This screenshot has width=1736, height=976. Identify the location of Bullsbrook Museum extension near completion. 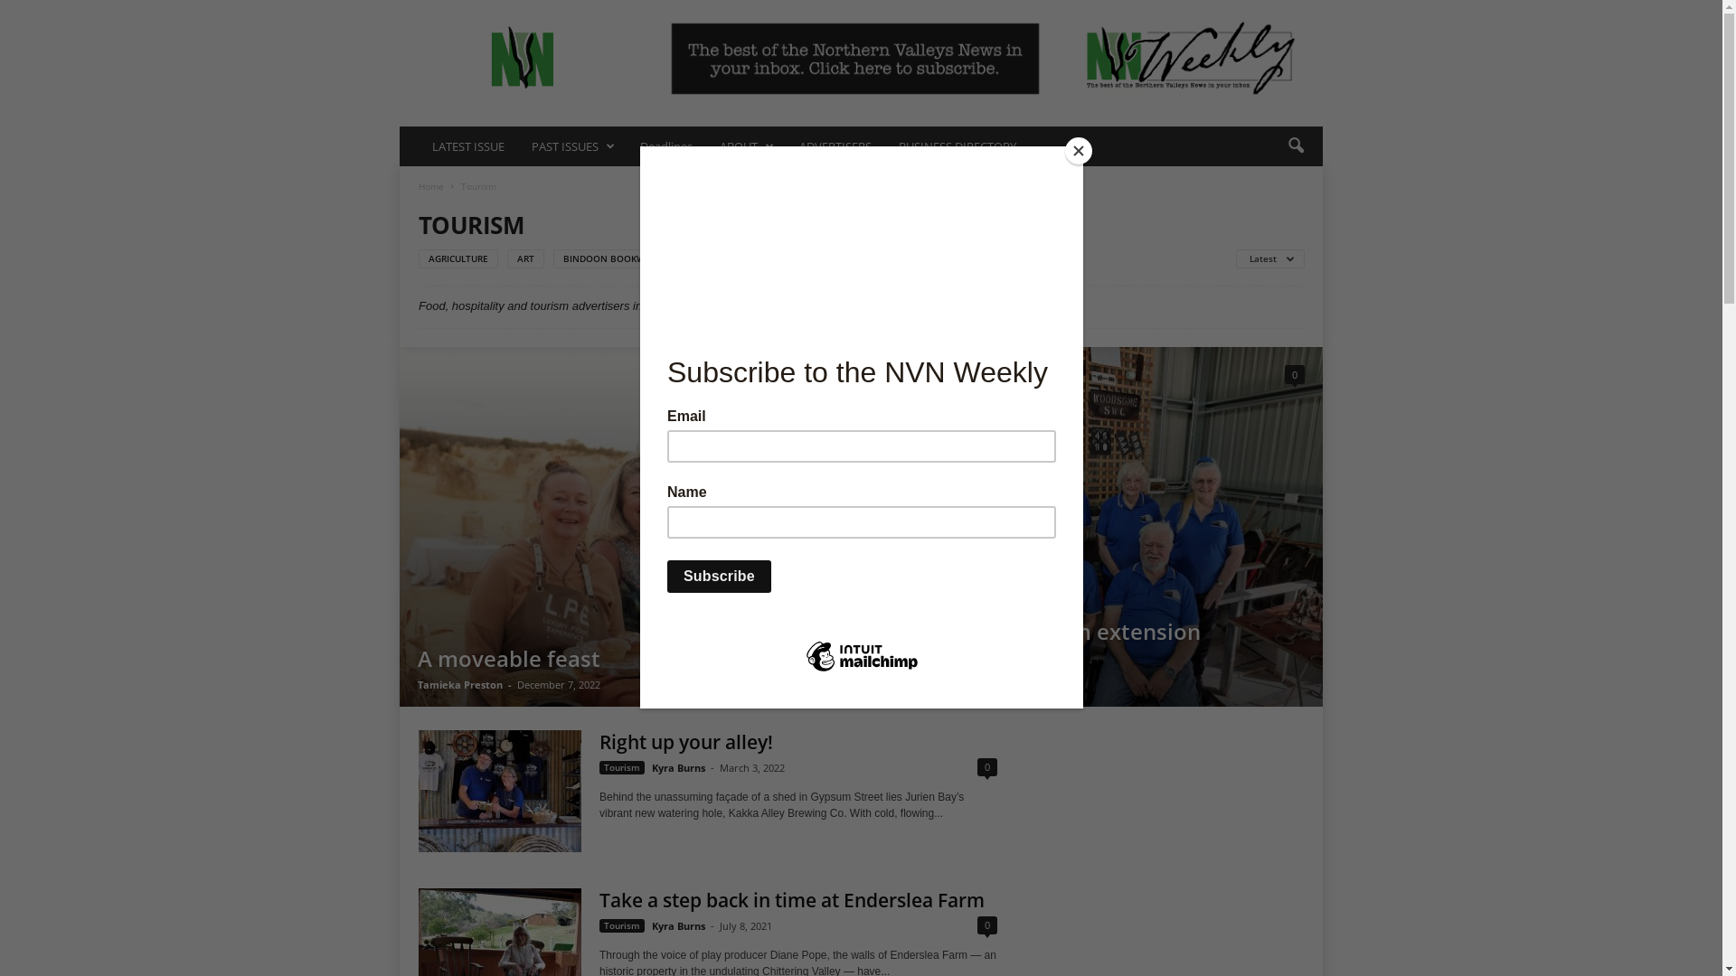
(1041, 645).